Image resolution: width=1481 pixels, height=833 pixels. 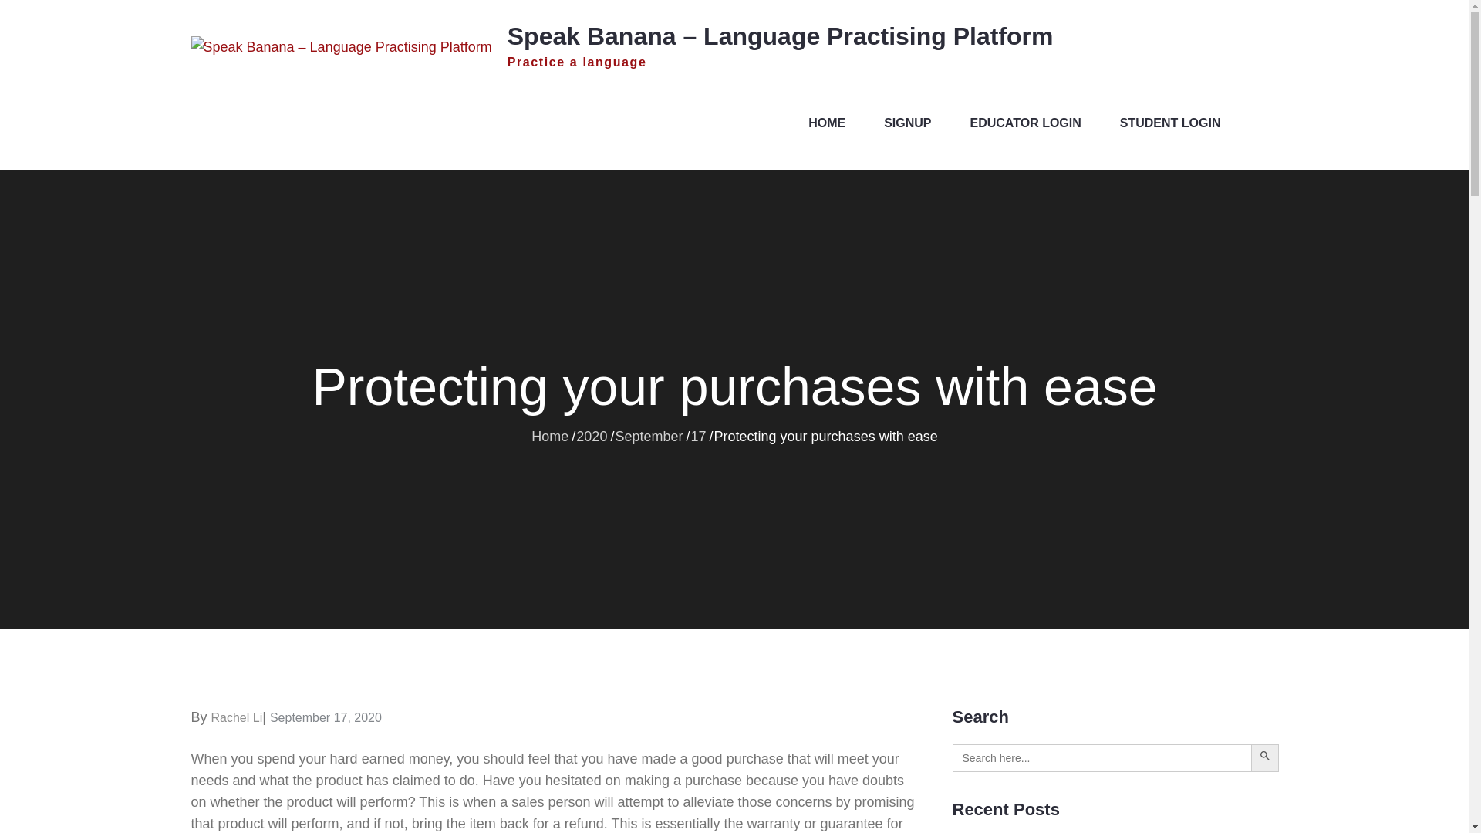 I want to click on 17, so click(x=697, y=435).